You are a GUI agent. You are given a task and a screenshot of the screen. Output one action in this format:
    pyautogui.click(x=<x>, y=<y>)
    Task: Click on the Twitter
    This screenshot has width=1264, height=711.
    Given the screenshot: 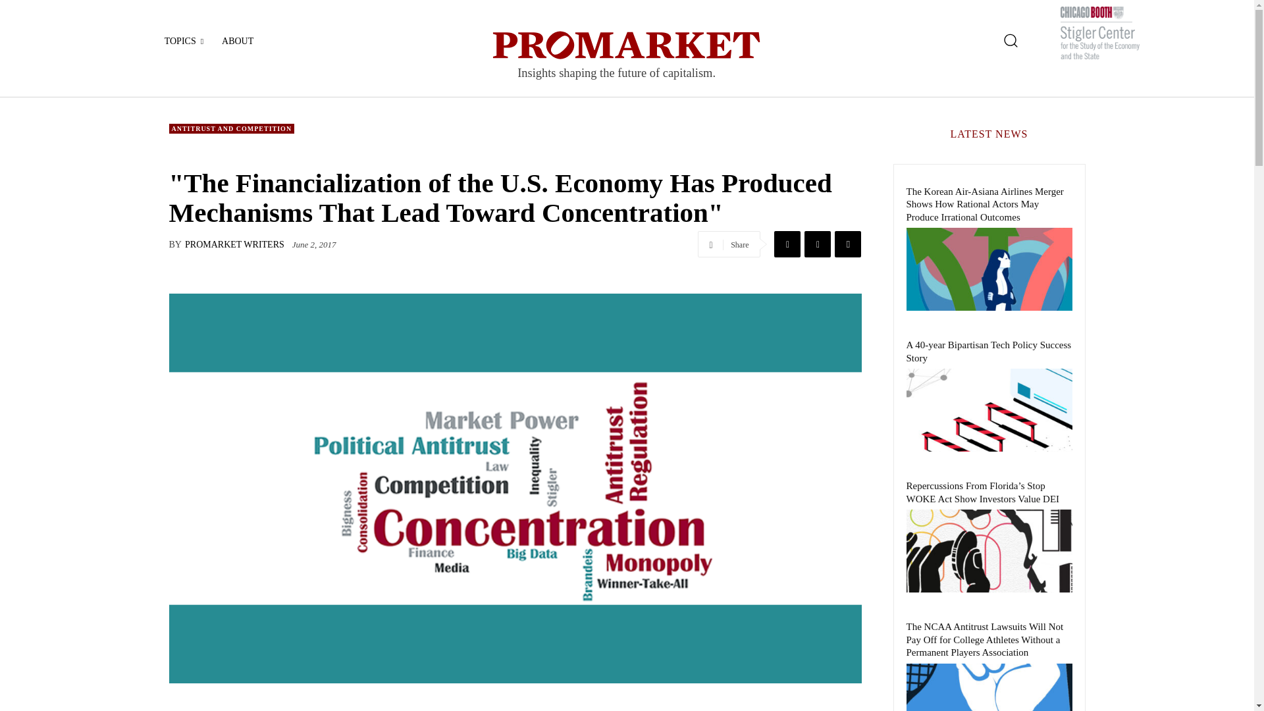 What is the action you would take?
    pyautogui.click(x=817, y=244)
    